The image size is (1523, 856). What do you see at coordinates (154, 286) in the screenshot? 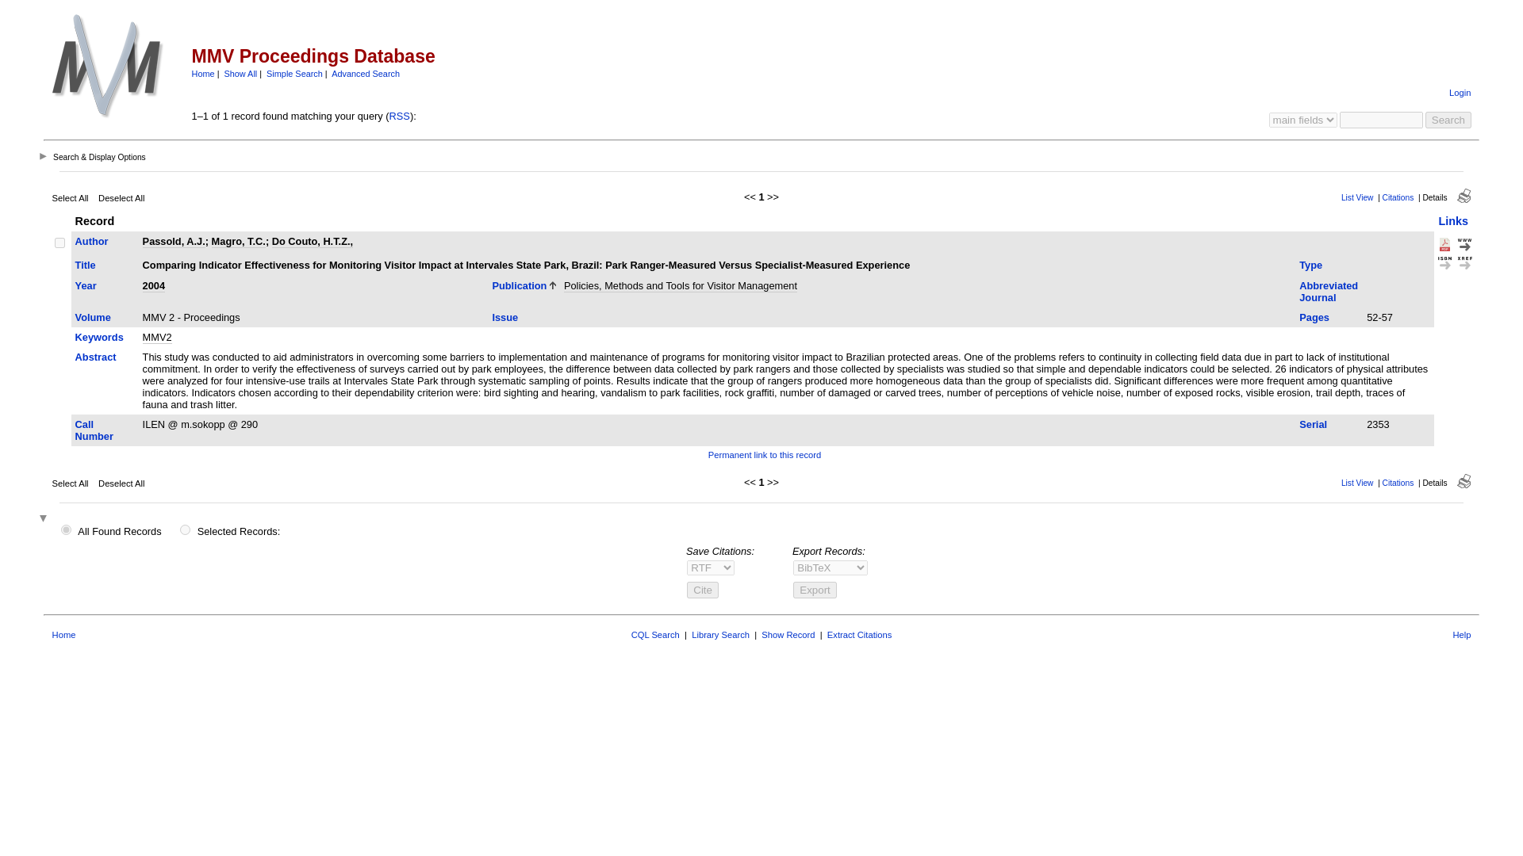
I see `2004` at bounding box center [154, 286].